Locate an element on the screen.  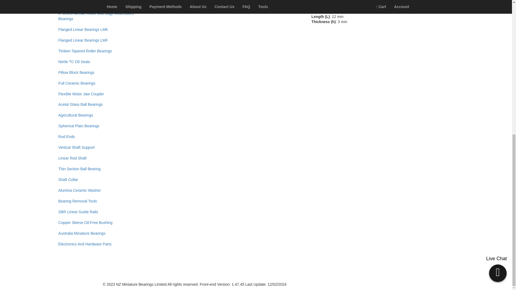
Full Ceramic Bearings is located at coordinates (102, 83).